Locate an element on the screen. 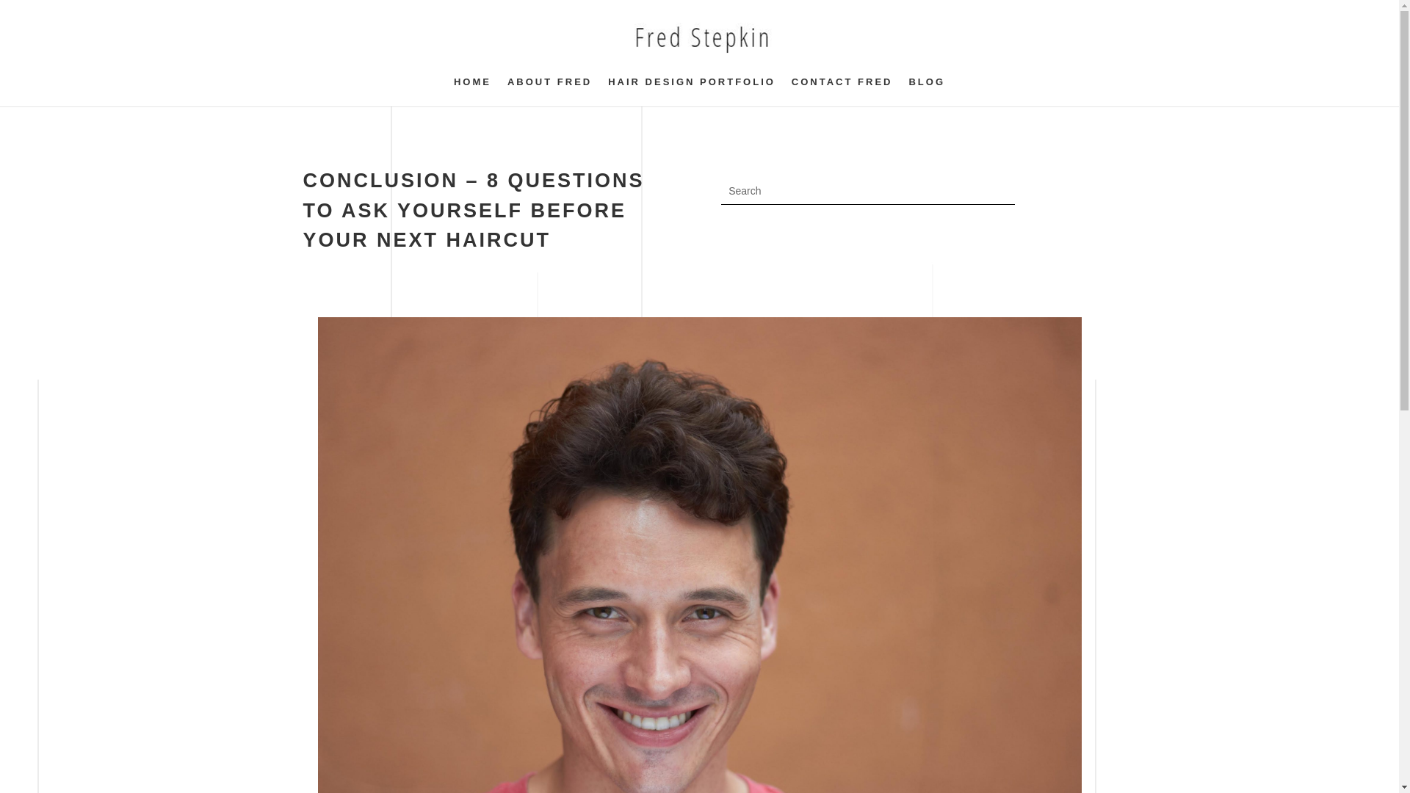  Search is located at coordinates (23, 13).